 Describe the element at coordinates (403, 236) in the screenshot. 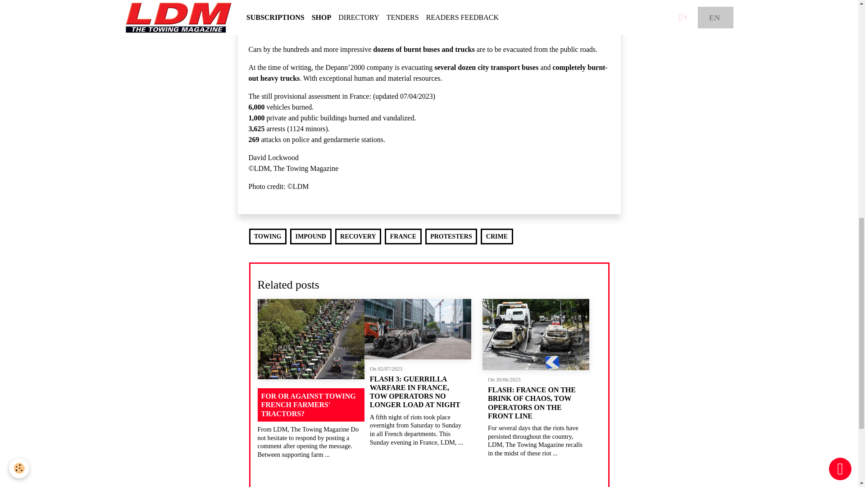

I see `FRANCE` at that location.